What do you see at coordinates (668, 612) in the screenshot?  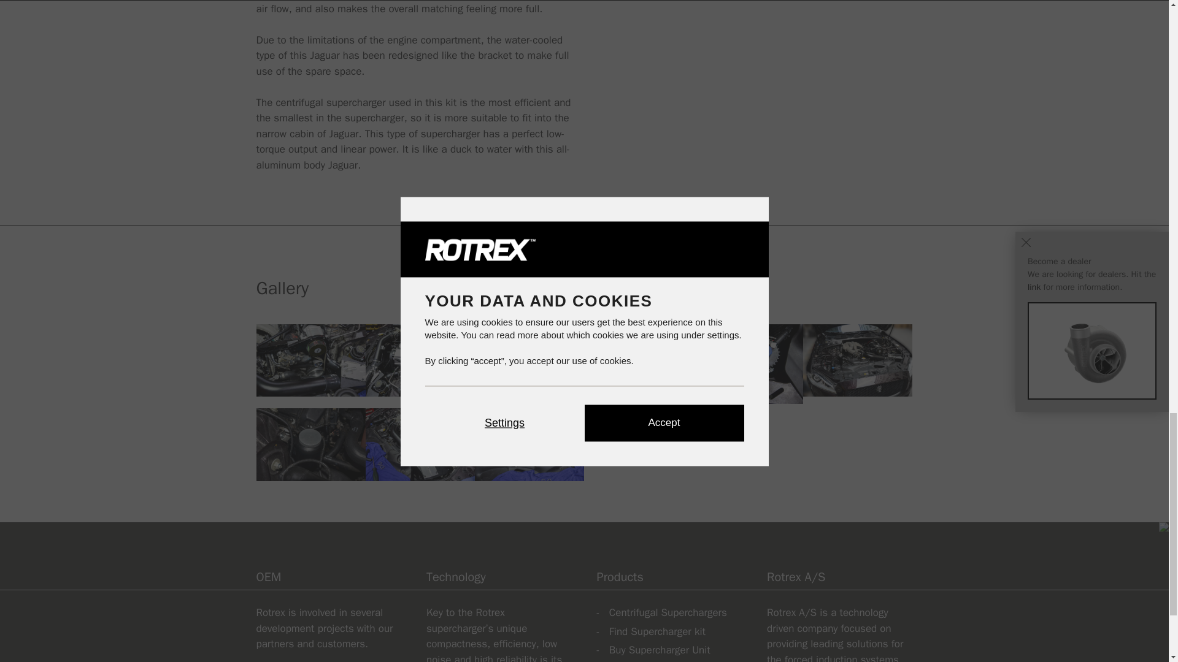 I see `Centrifugal Superchargers` at bounding box center [668, 612].